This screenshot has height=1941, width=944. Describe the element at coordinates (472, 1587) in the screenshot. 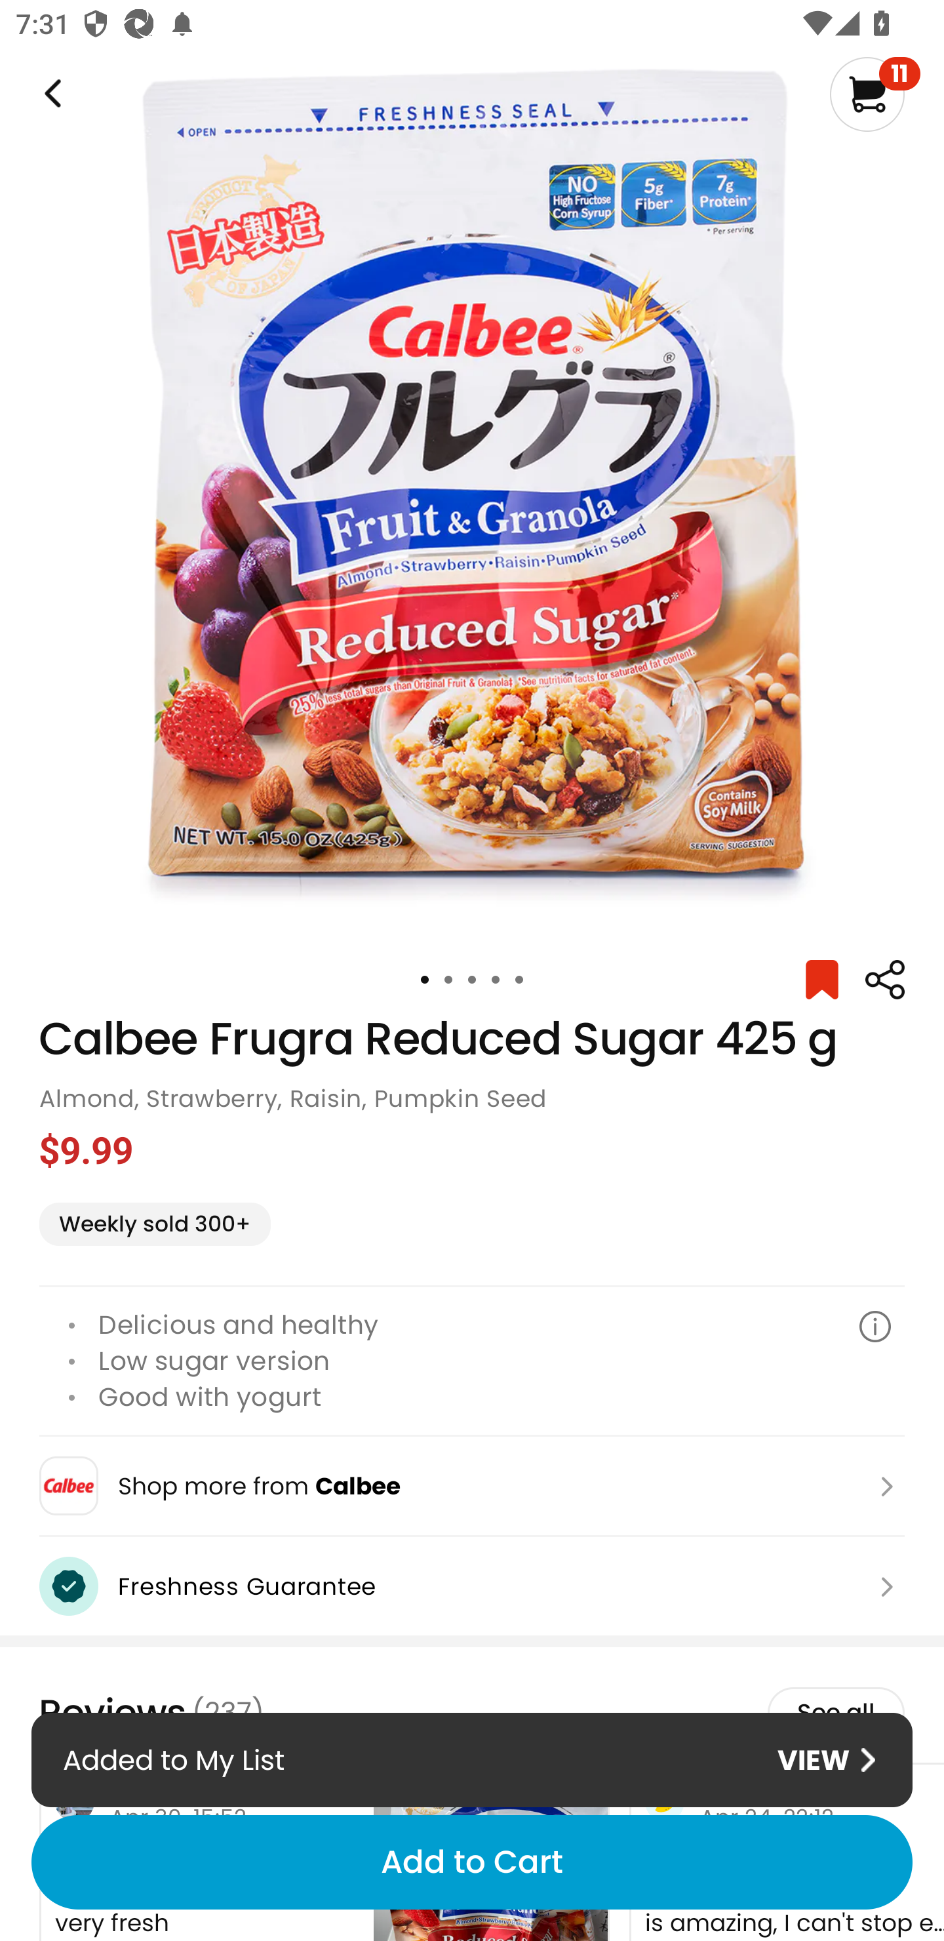

I see `Freshness Guarantee` at that location.